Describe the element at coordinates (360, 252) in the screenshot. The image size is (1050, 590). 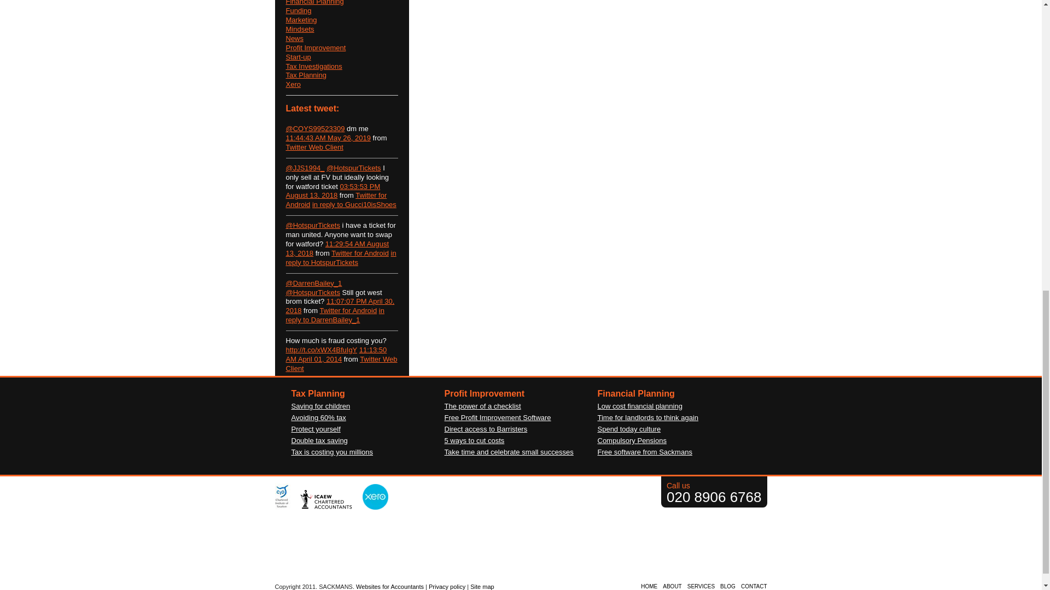
I see `Twitter for Android` at that location.